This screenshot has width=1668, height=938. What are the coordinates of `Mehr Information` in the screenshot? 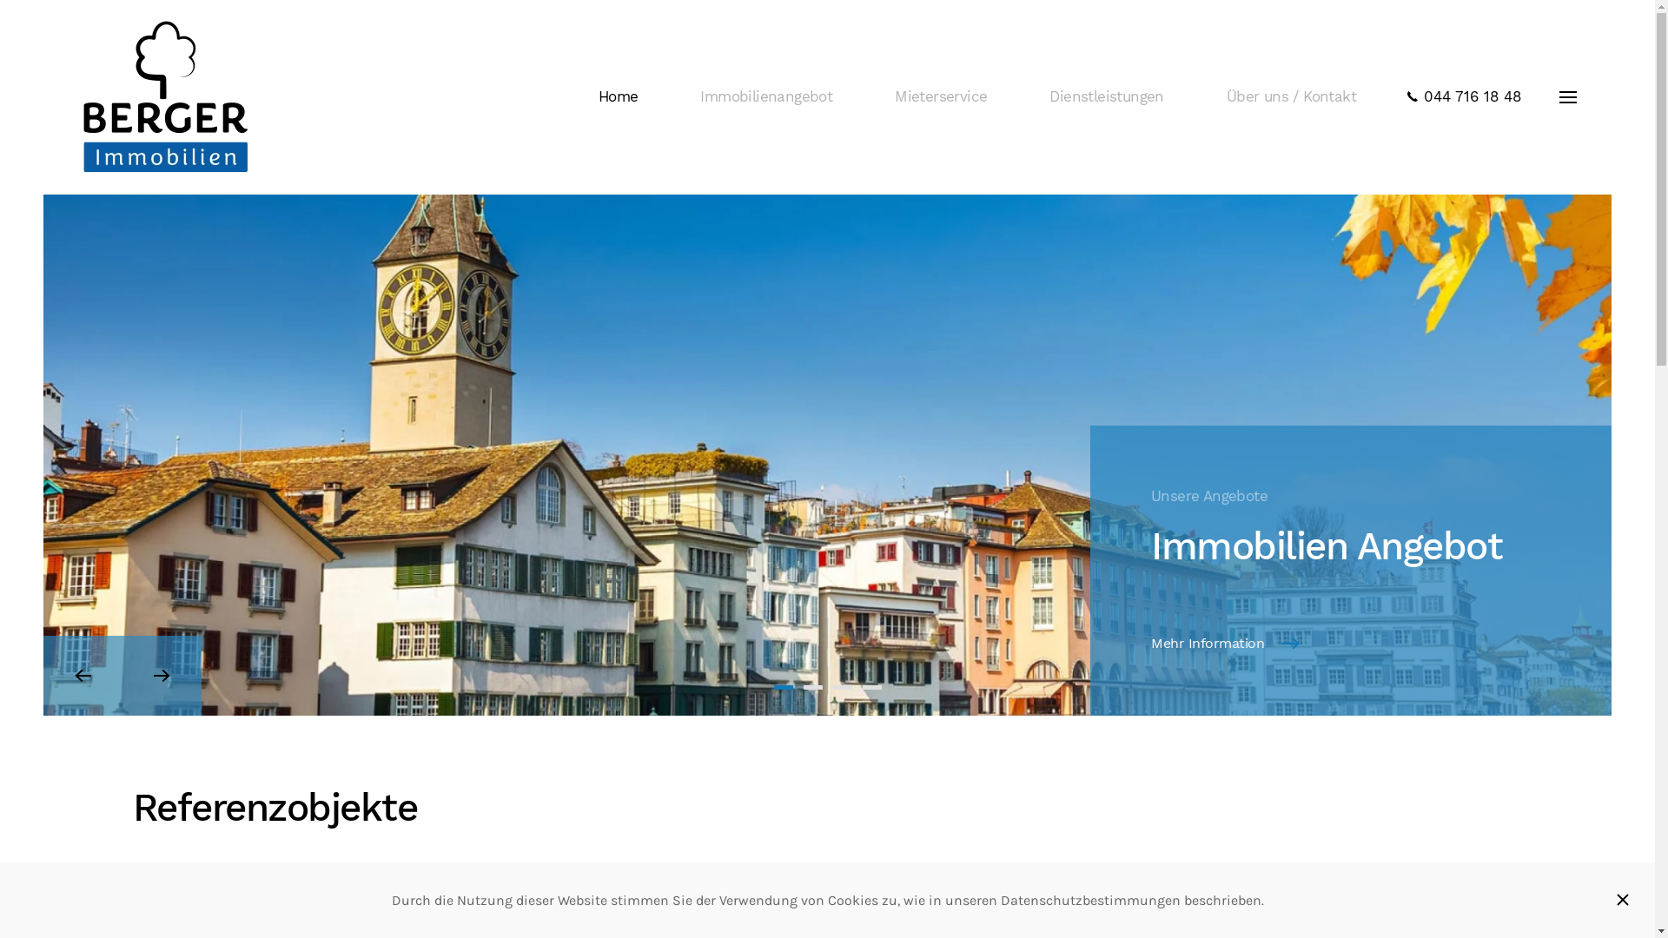 It's located at (1228, 644).